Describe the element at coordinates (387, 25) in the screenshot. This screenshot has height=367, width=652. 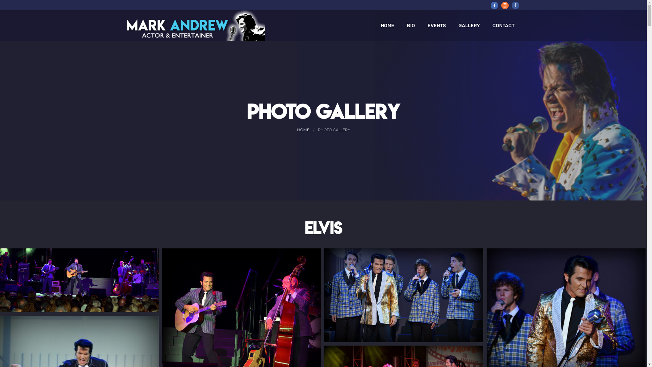
I see `HOME` at that location.